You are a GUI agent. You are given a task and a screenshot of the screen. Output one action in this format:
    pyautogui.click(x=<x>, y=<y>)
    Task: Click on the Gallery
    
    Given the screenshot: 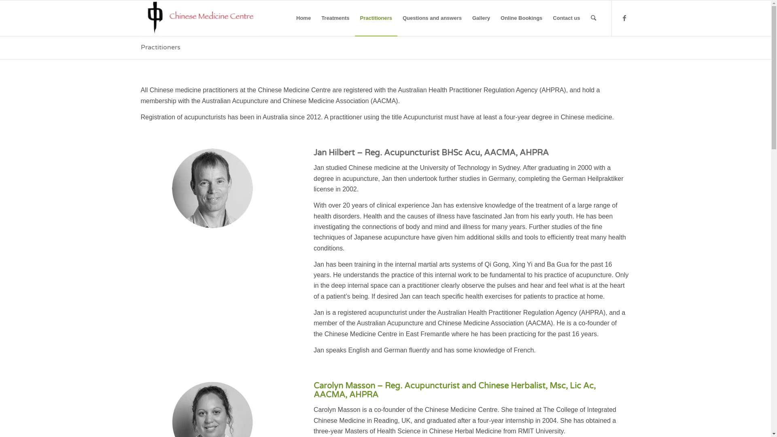 What is the action you would take?
    pyautogui.click(x=481, y=18)
    